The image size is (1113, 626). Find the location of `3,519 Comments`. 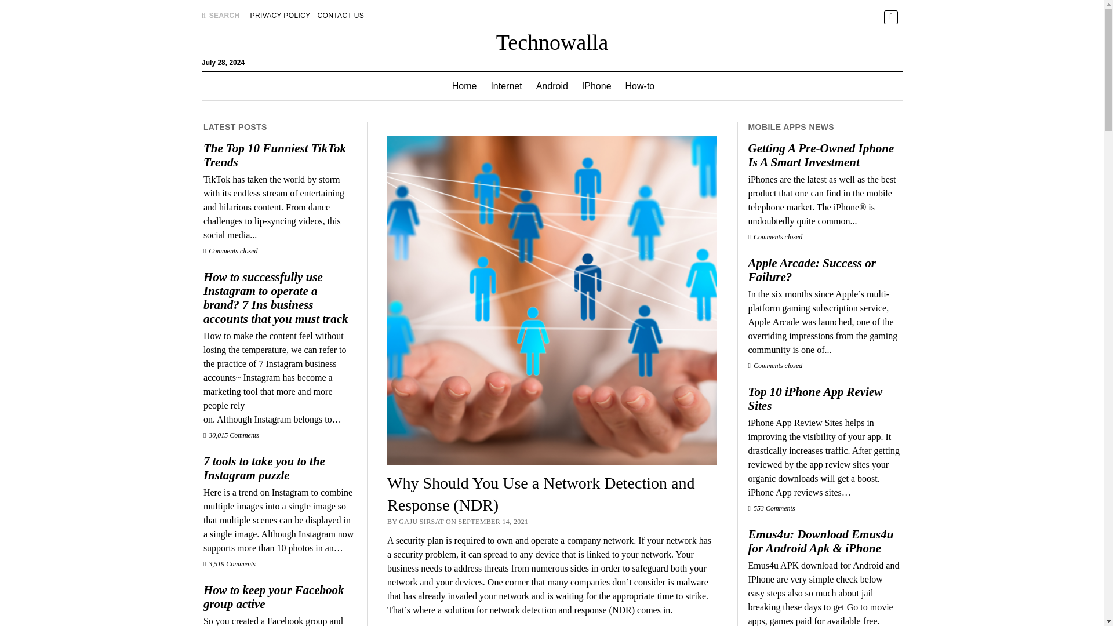

3,519 Comments is located at coordinates (230, 563).